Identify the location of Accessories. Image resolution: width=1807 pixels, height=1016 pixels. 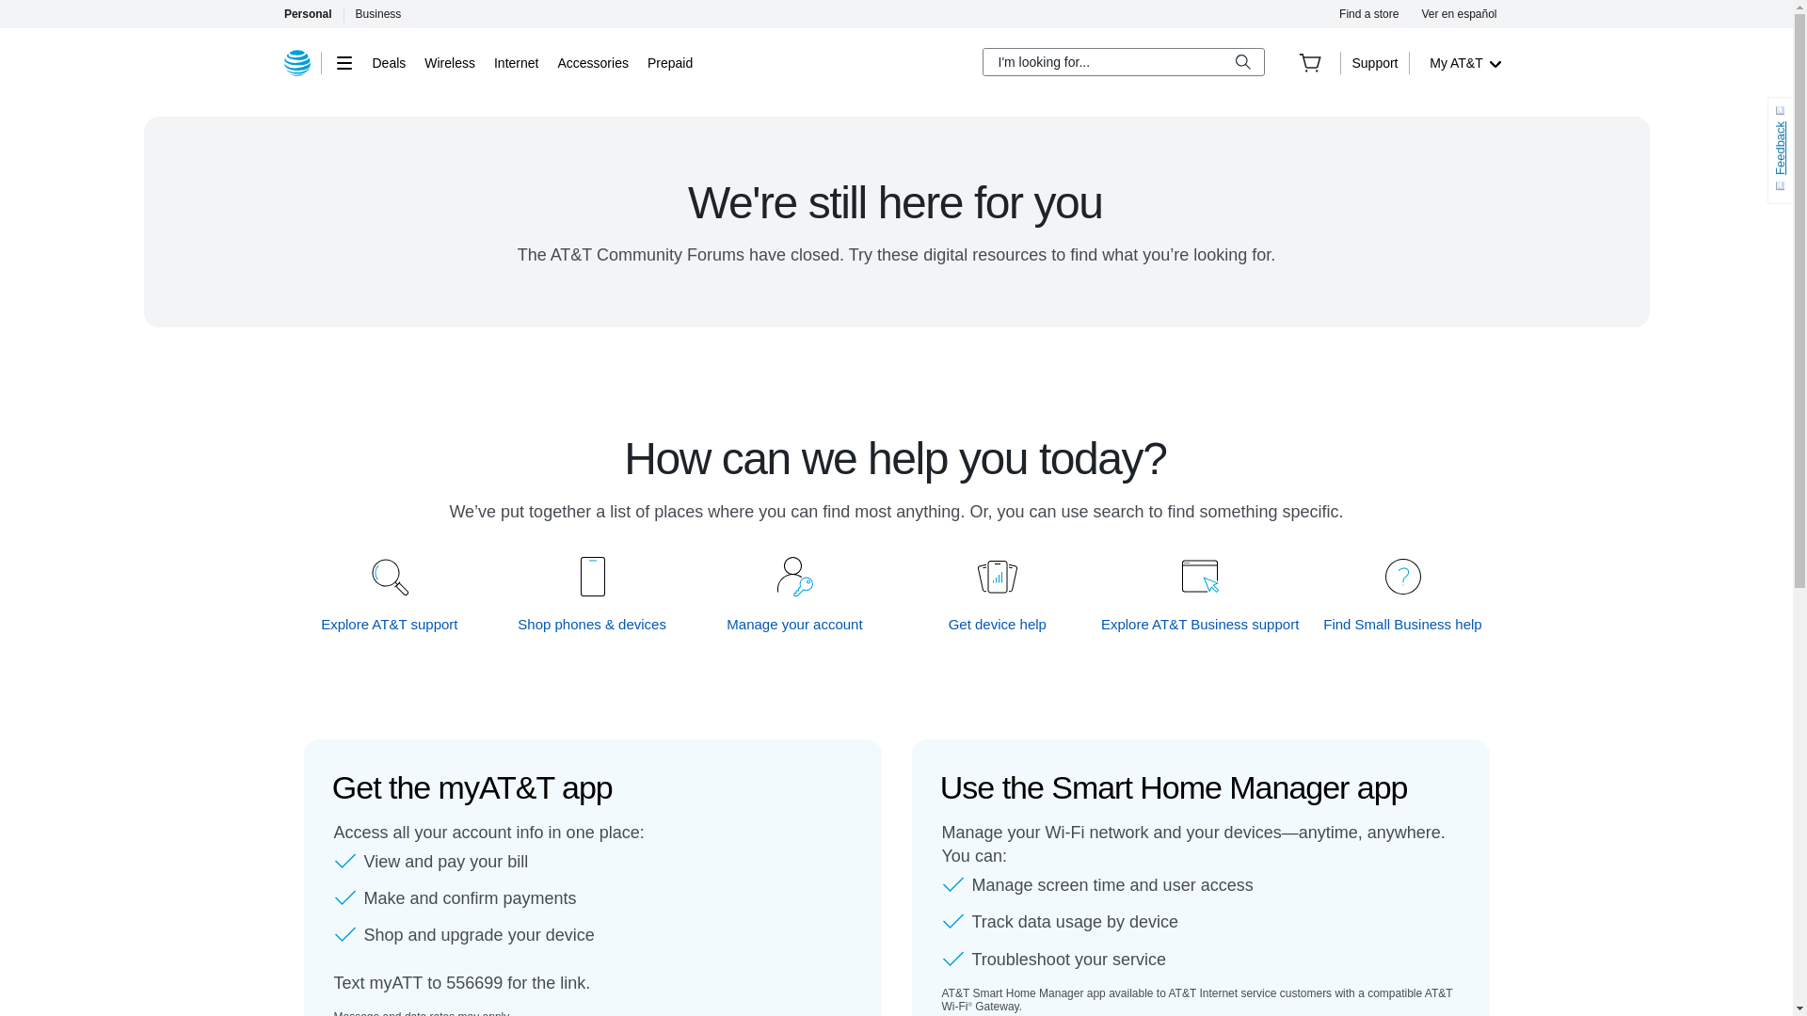
(591, 62).